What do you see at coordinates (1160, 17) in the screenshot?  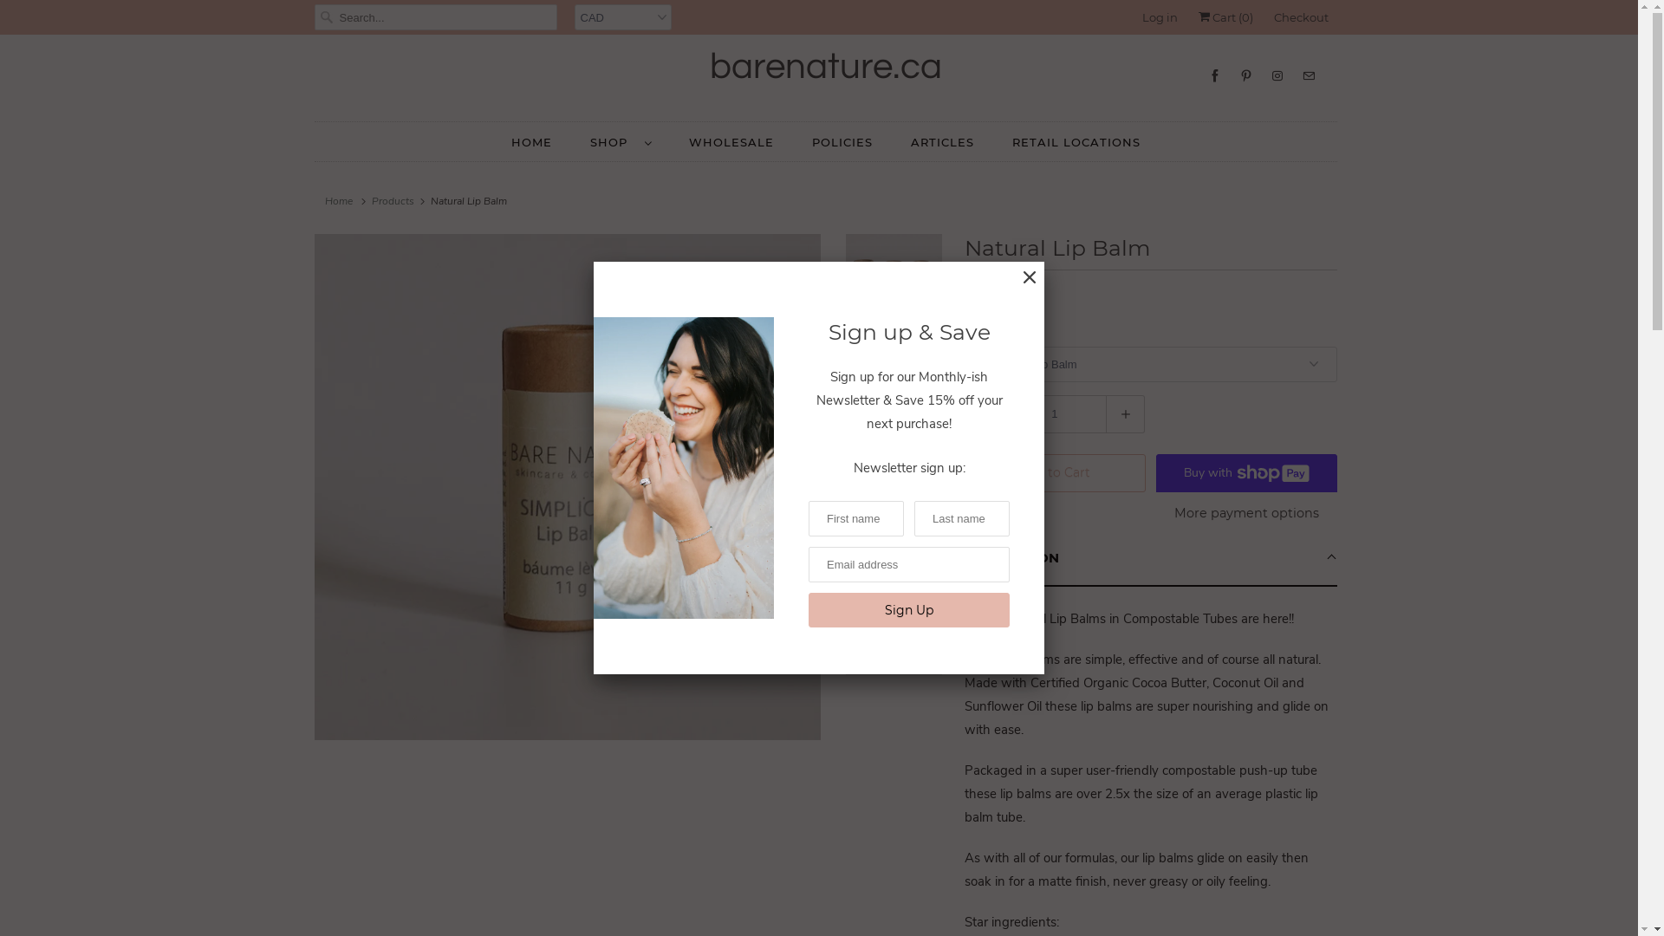 I see `Log in` at bounding box center [1160, 17].